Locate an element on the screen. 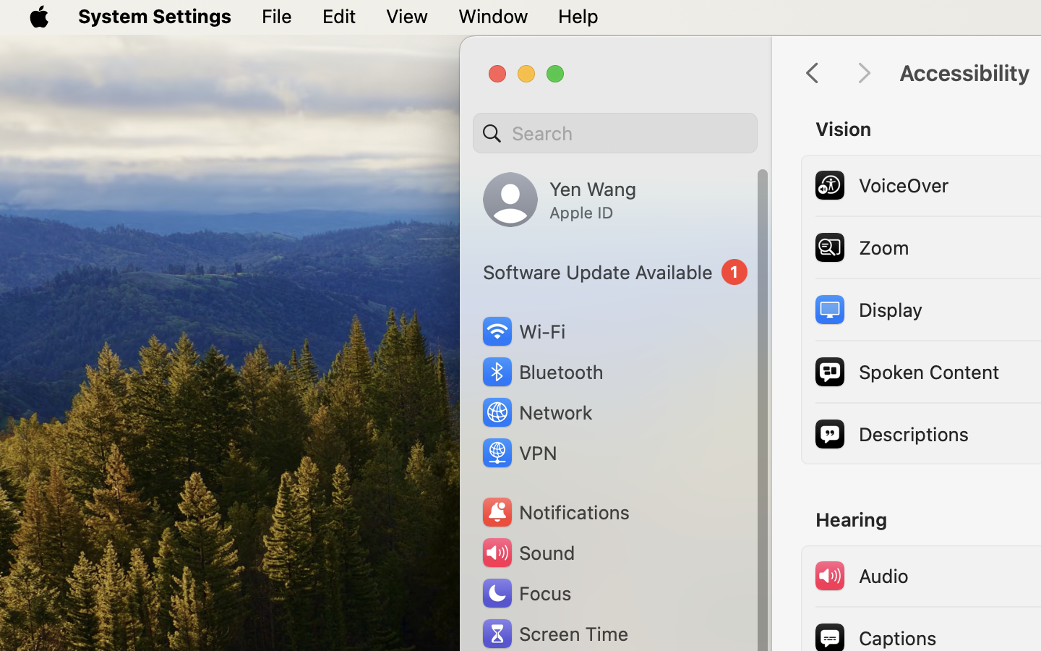 This screenshot has height=651, width=1041. Focus is located at coordinates (526, 593).